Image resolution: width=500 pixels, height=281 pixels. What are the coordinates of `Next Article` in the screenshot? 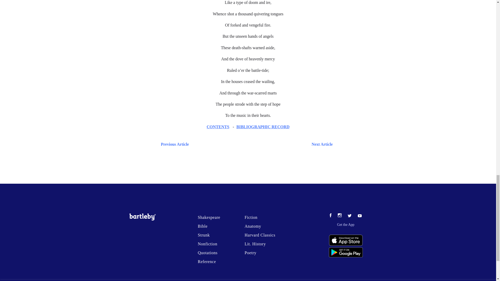 It's located at (263, 144).